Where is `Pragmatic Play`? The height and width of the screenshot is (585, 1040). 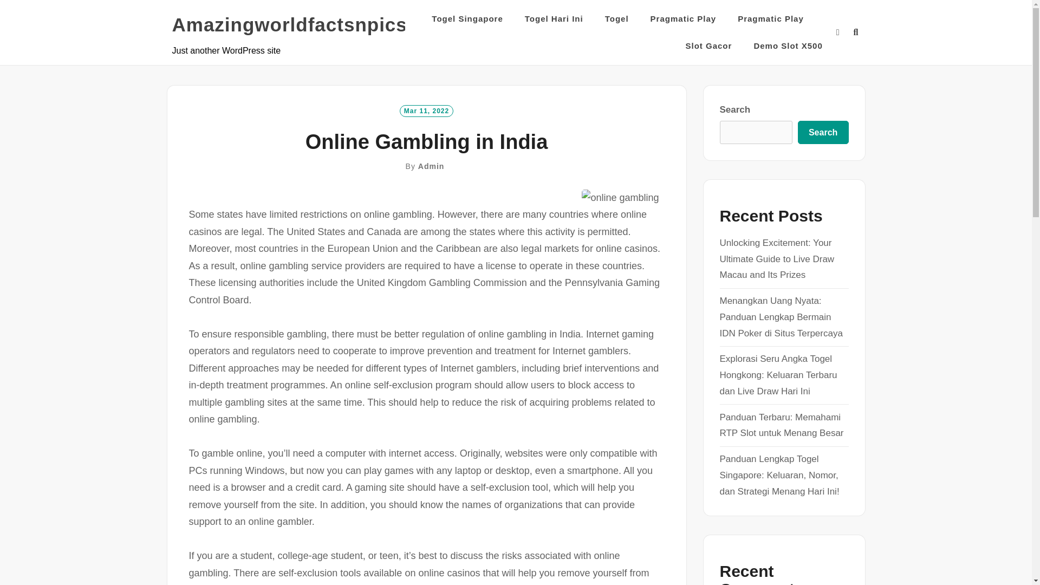 Pragmatic Play is located at coordinates (770, 18).